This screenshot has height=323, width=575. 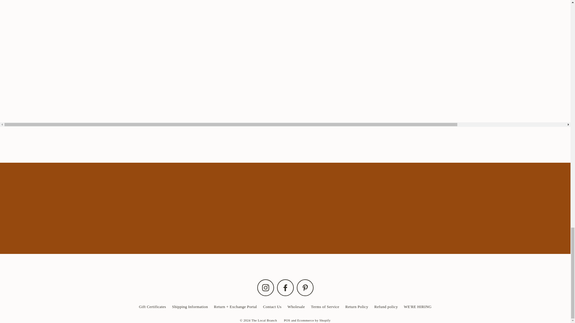 I want to click on The Local Branch on Instagram, so click(x=265, y=288).